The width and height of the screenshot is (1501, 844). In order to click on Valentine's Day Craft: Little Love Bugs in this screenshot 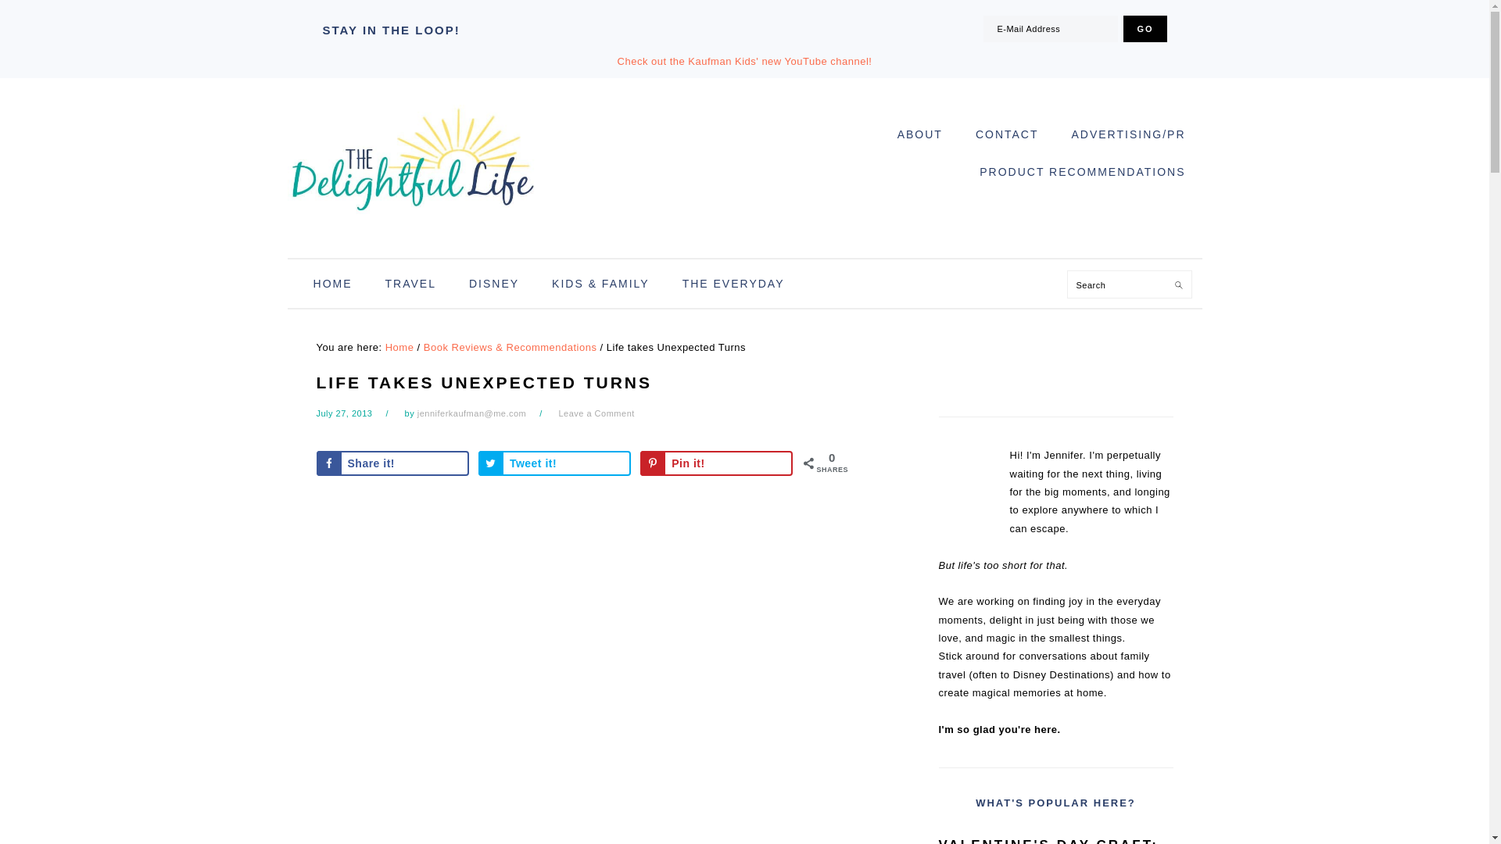, I will do `click(1055, 838)`.